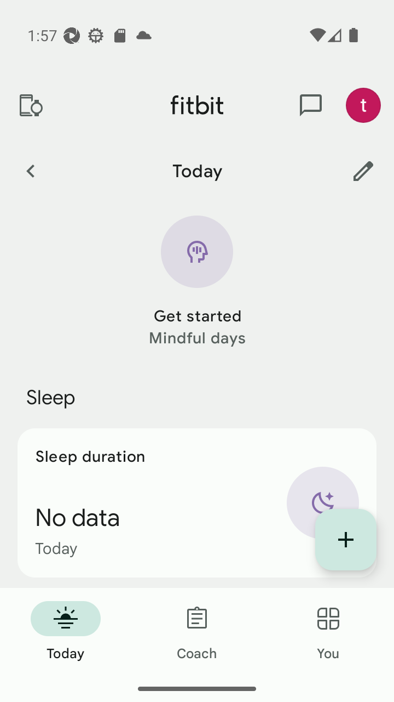 Image resolution: width=394 pixels, height=702 pixels. Describe the element at coordinates (328, 632) in the screenshot. I see `You` at that location.